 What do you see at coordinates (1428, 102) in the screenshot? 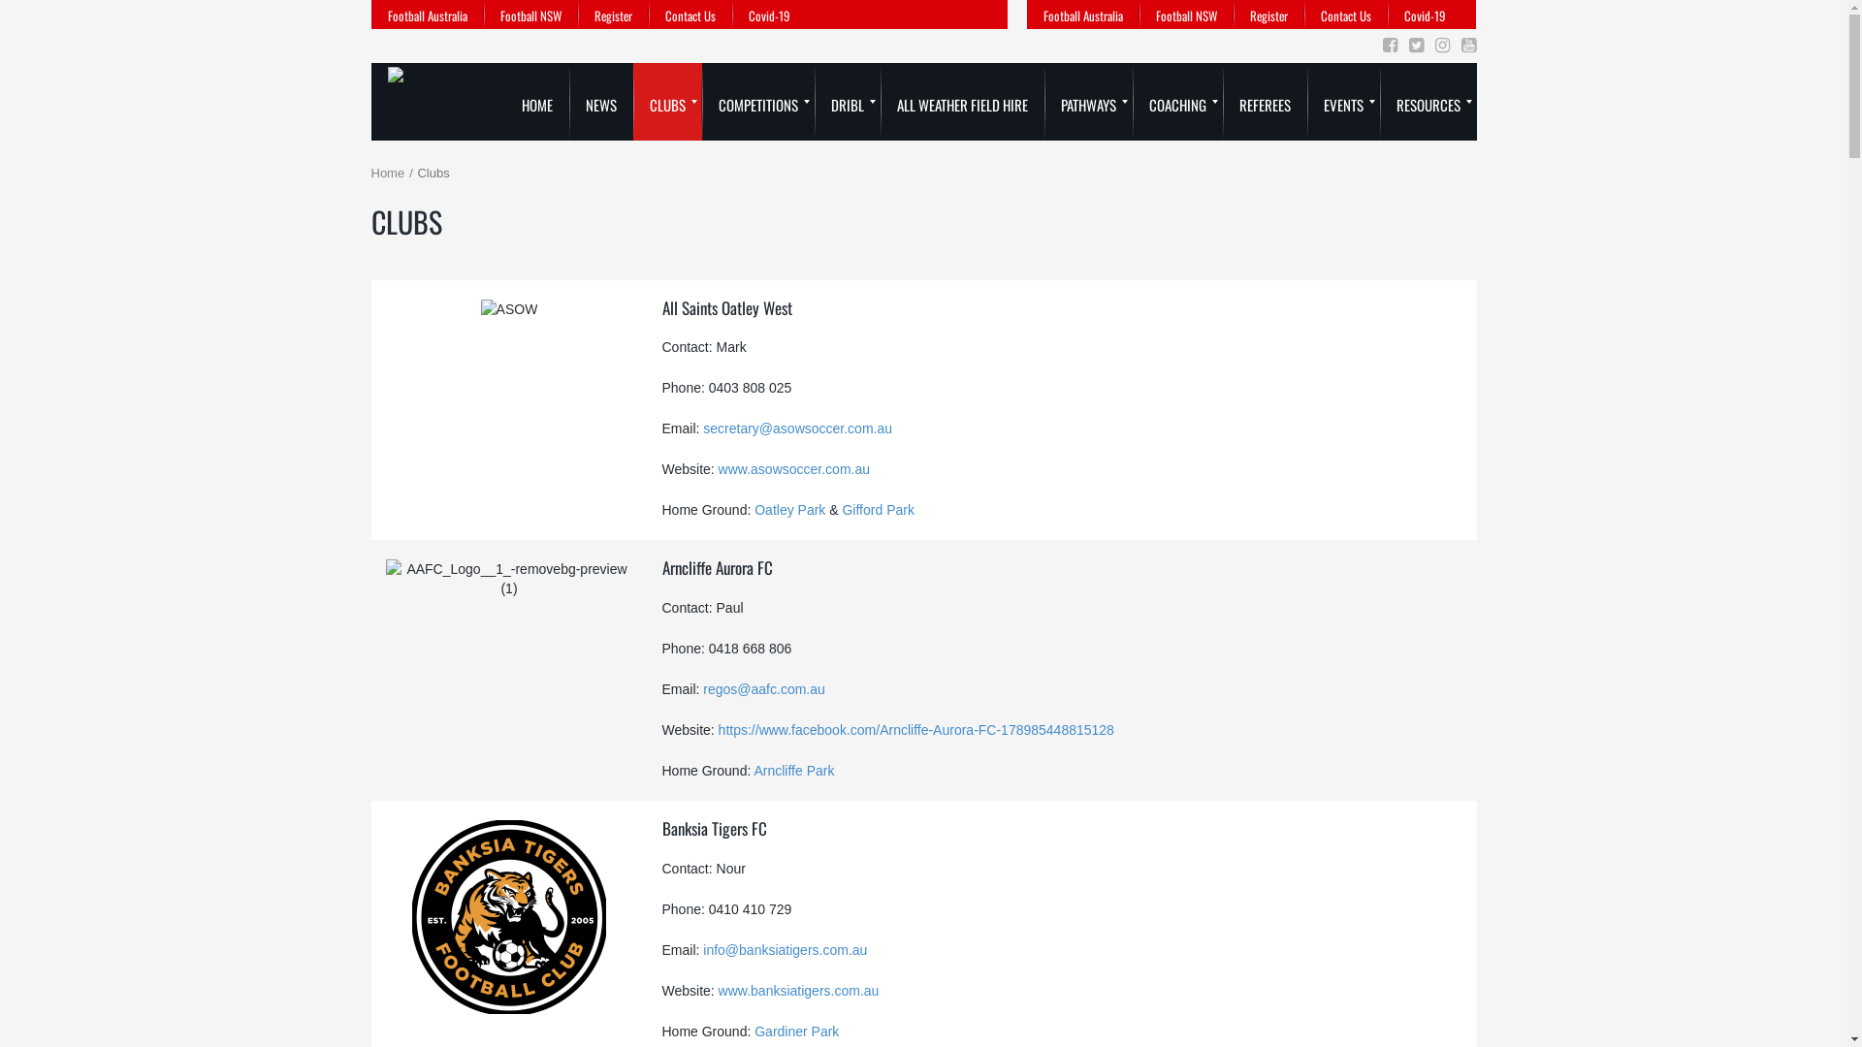
I see `RESOURCES` at bounding box center [1428, 102].